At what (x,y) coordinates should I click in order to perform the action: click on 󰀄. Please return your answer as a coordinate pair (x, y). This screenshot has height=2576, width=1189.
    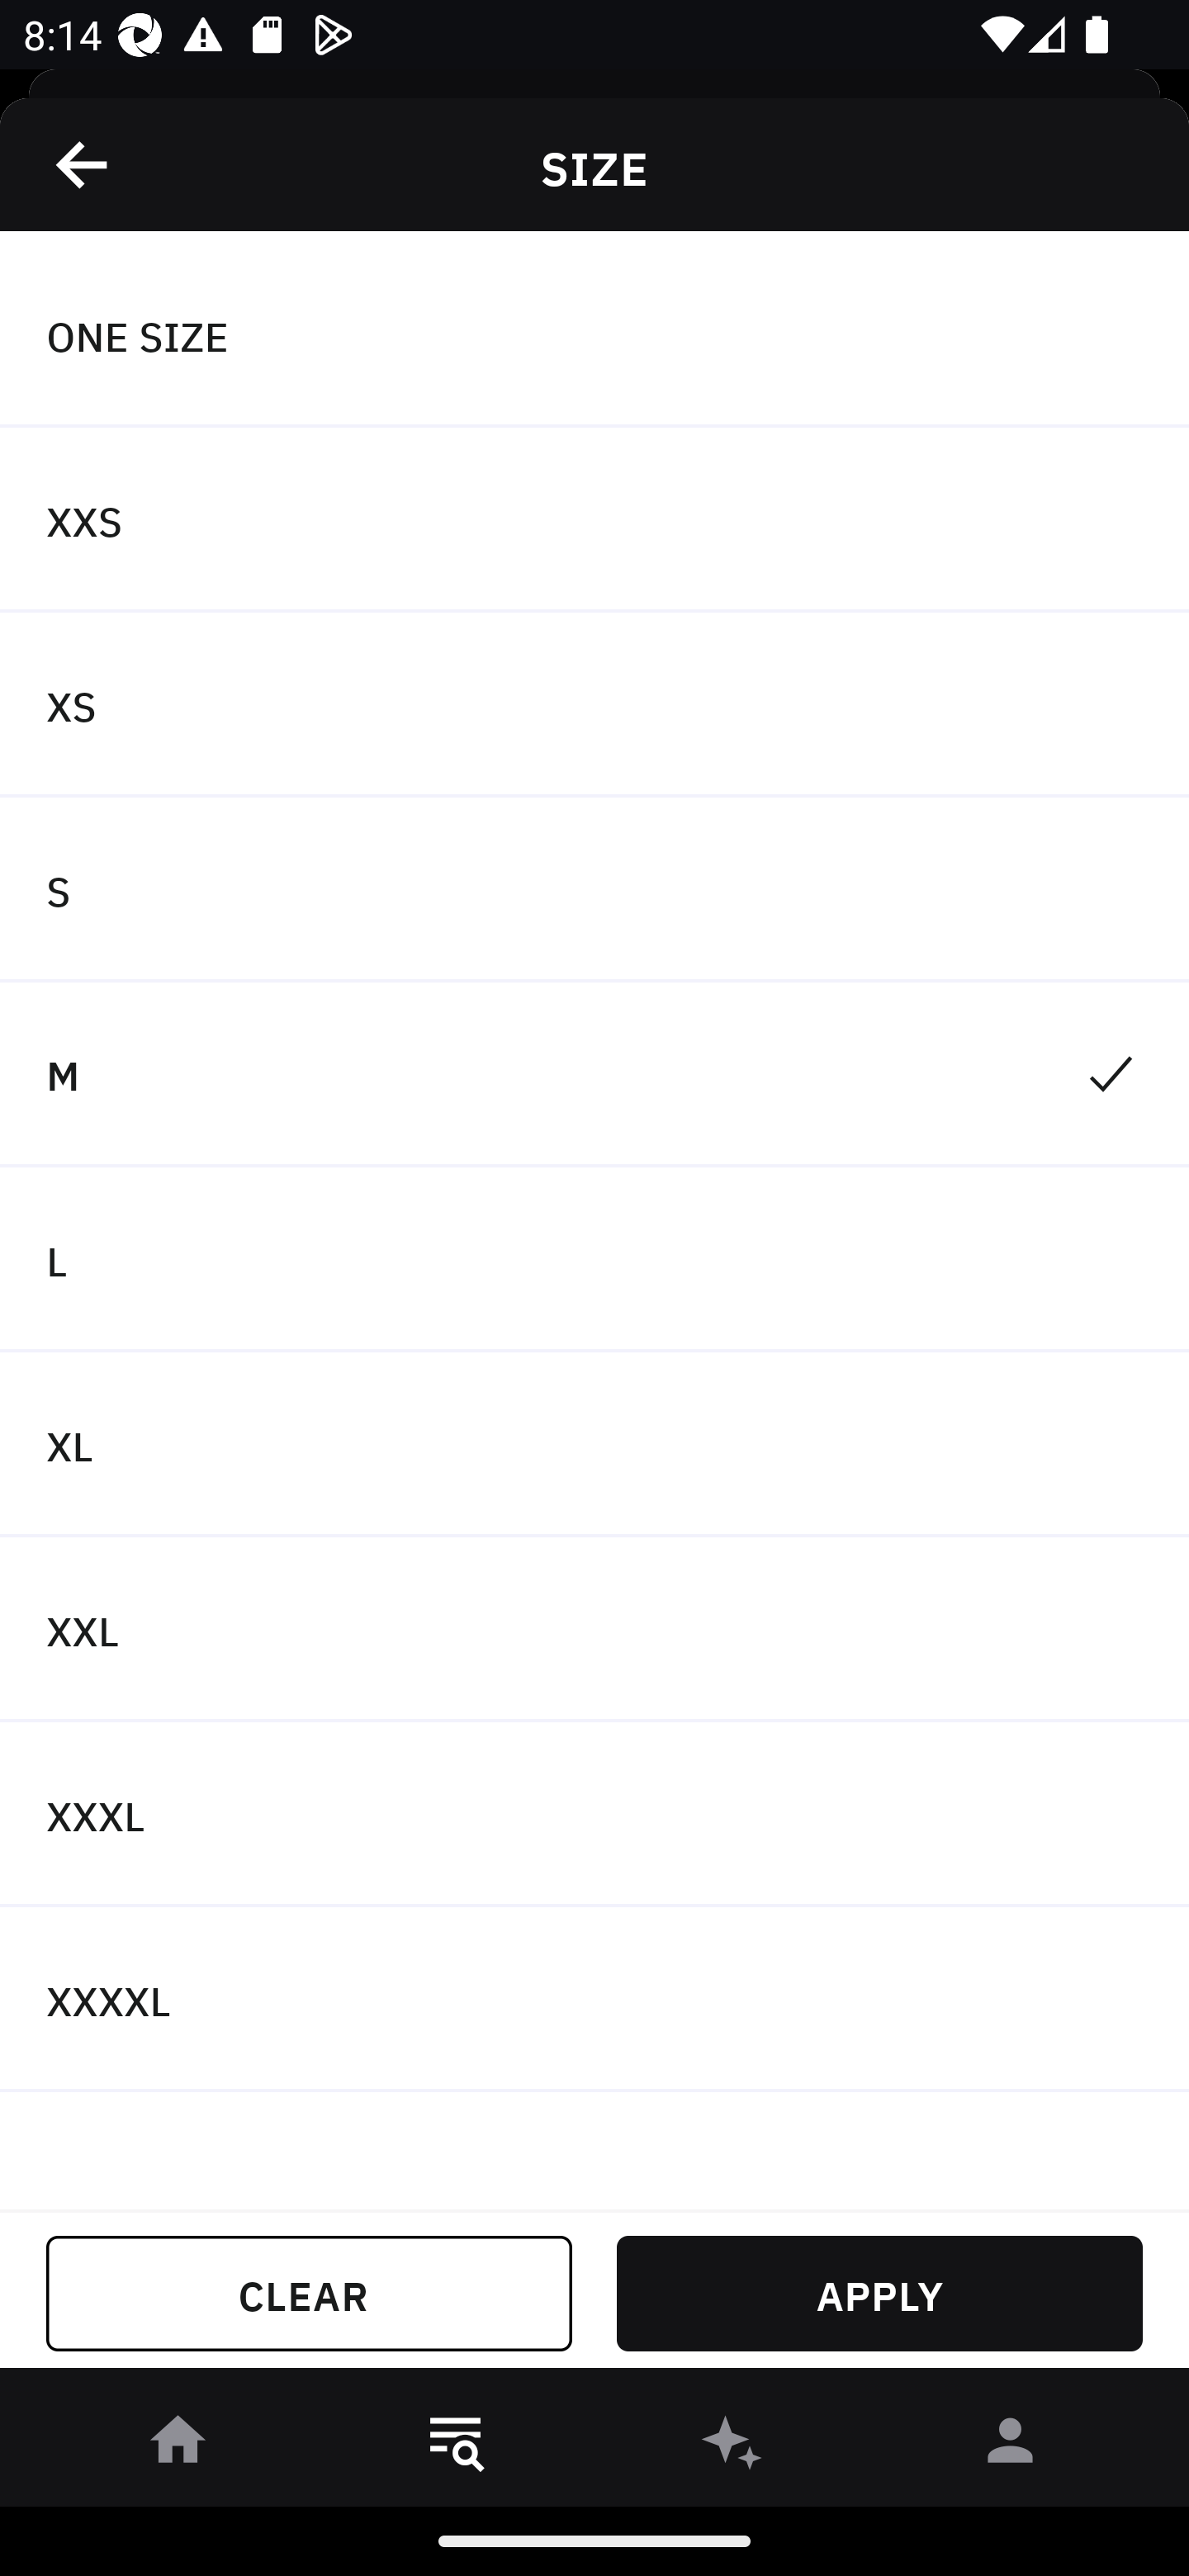
    Looking at the image, I should click on (1011, 2446).